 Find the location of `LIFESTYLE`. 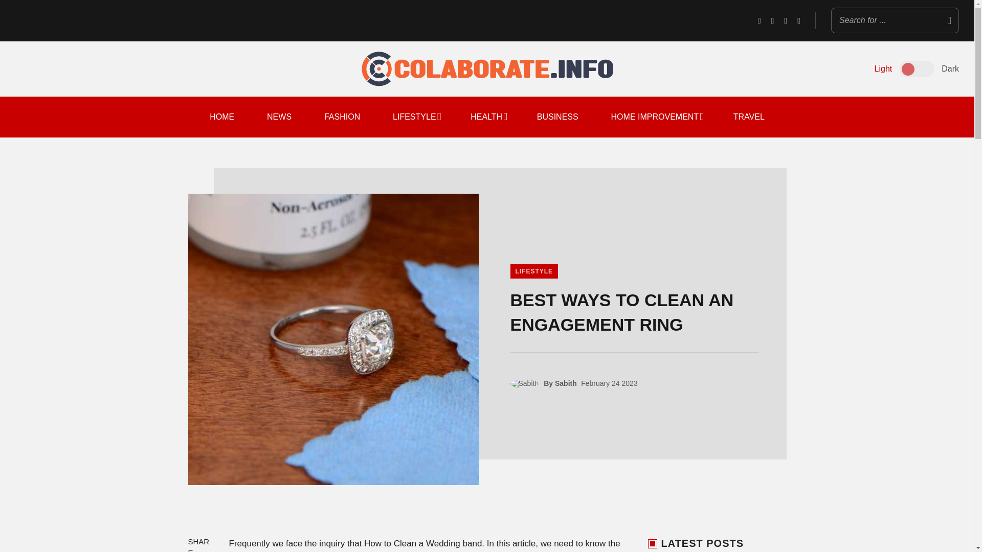

LIFESTYLE is located at coordinates (534, 271).